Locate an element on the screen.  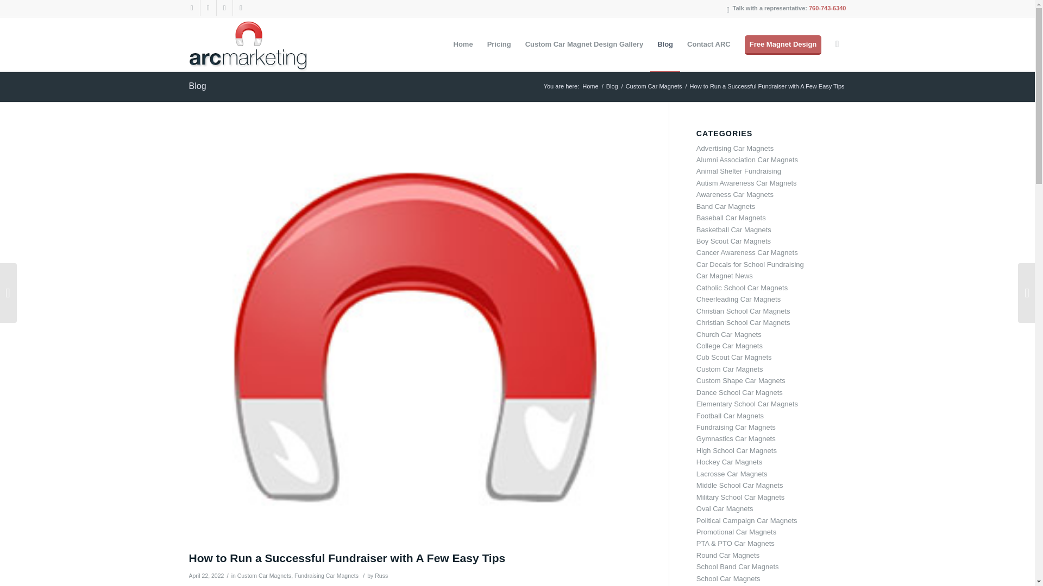
Rss is located at coordinates (241, 8).